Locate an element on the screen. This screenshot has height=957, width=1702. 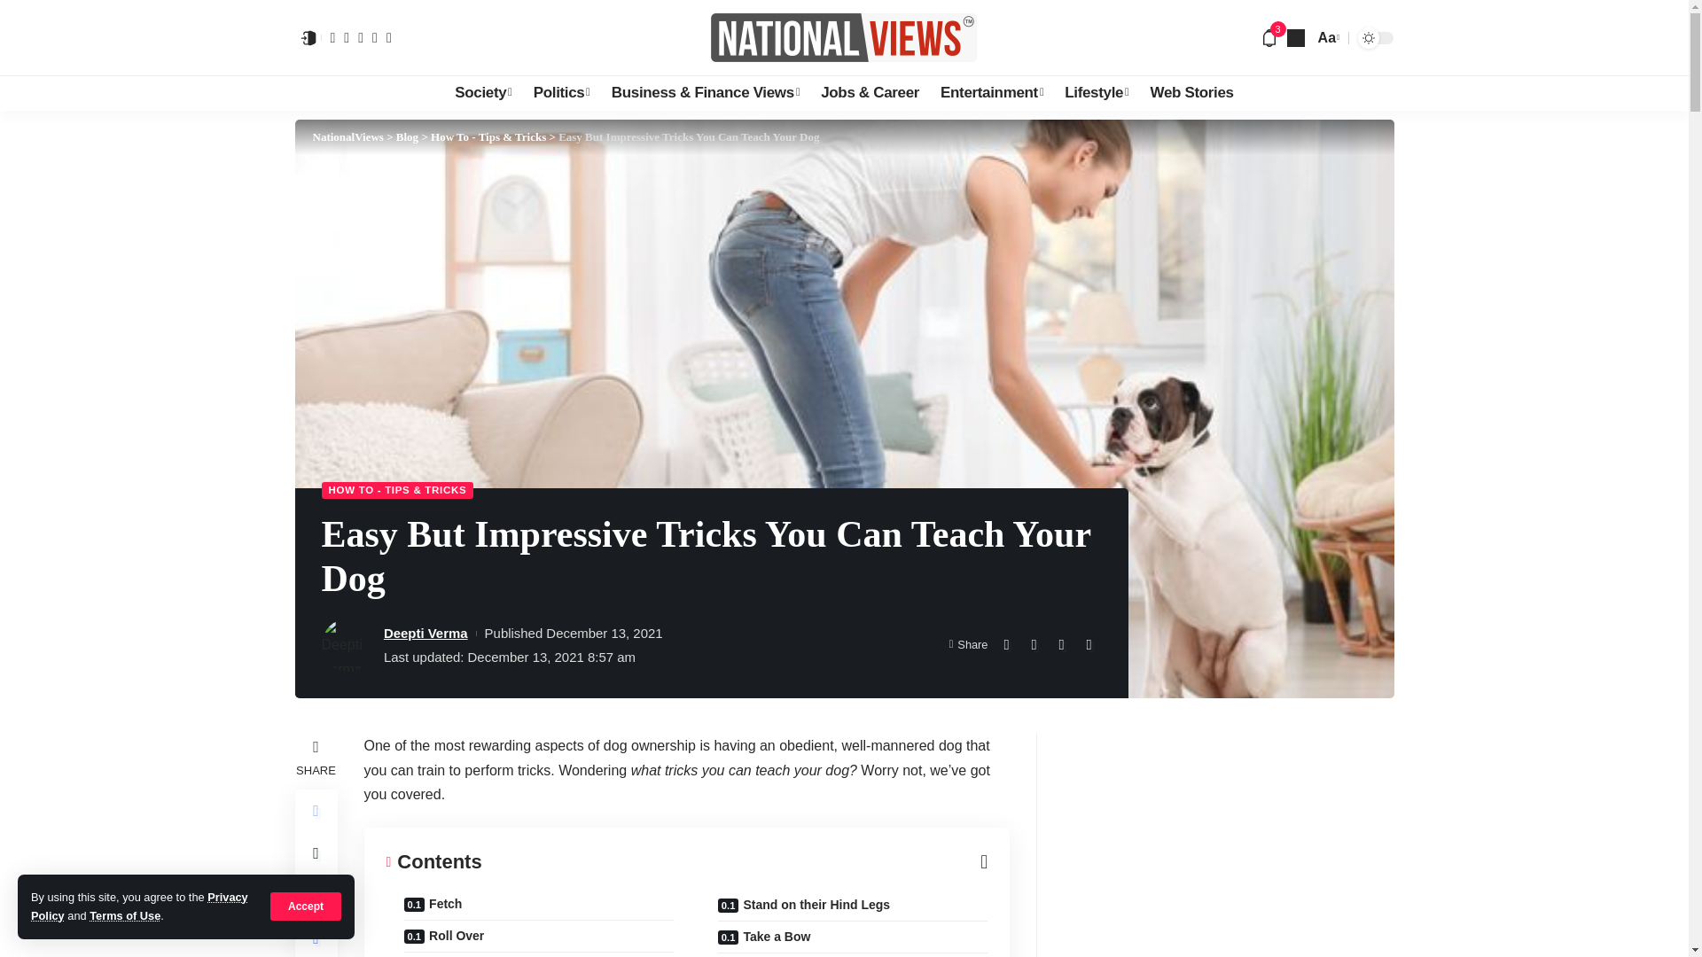
Go to Blog. is located at coordinates (408, 136).